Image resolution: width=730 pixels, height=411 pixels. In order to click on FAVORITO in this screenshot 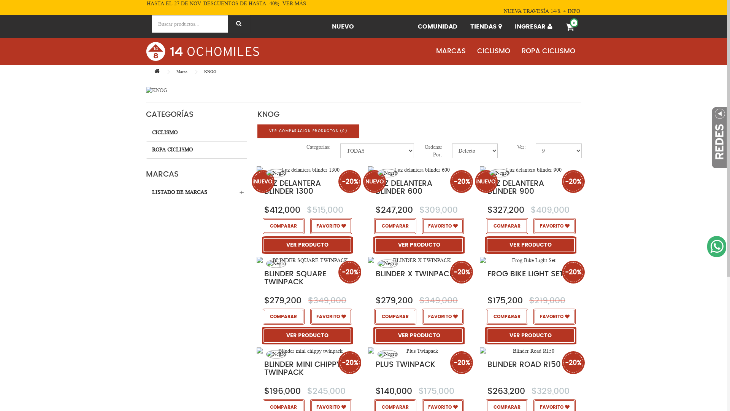, I will do `click(331, 226)`.